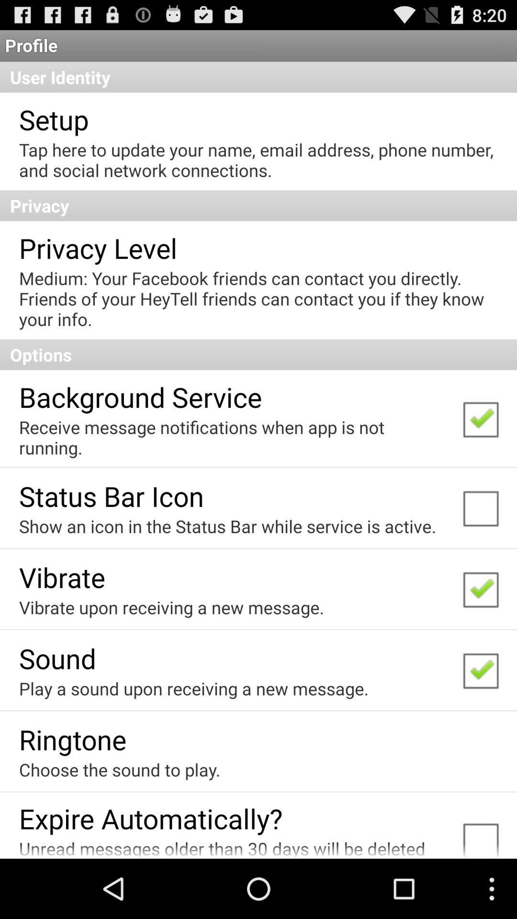  Describe the element at coordinates (227, 526) in the screenshot. I see `tap the icon above vibrate item` at that location.